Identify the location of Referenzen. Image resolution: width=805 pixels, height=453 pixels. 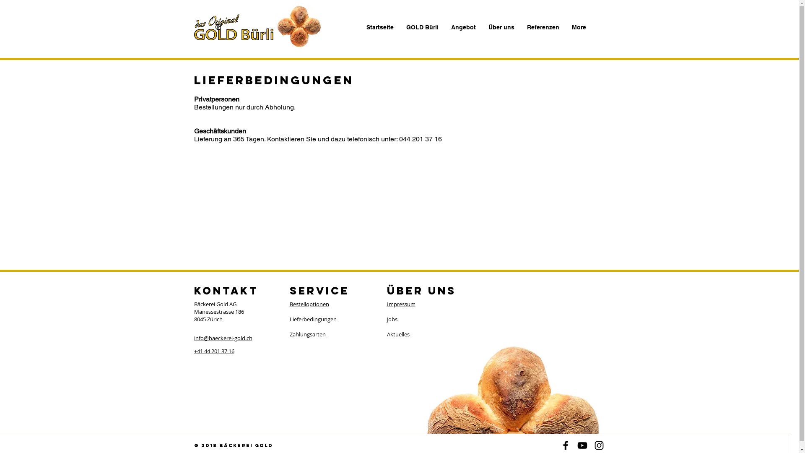
(543, 27).